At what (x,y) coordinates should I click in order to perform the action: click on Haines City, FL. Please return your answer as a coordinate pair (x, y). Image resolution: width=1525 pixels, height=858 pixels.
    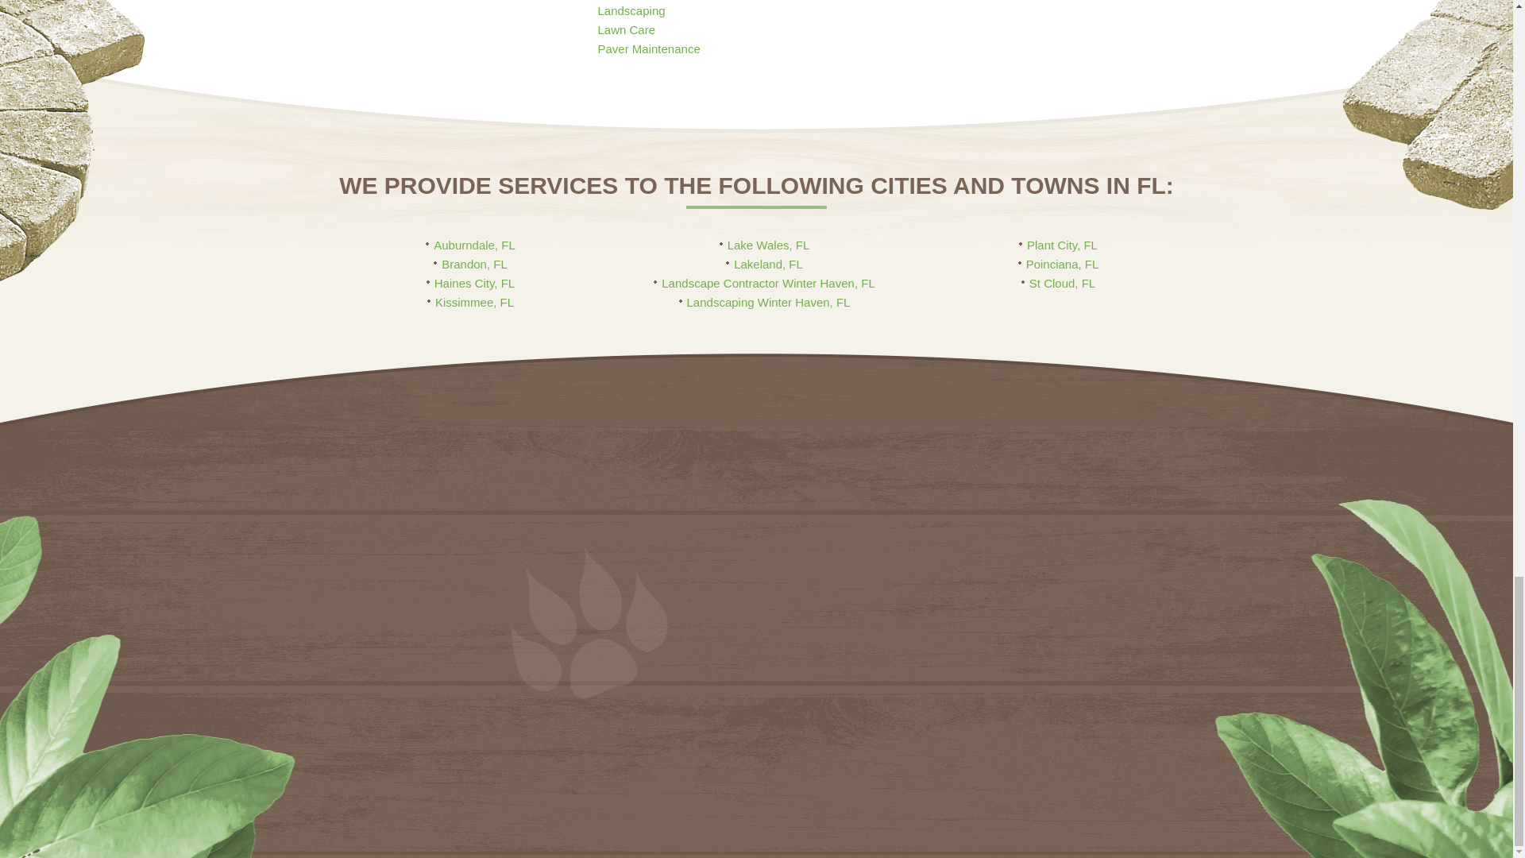
    Looking at the image, I should click on (470, 283).